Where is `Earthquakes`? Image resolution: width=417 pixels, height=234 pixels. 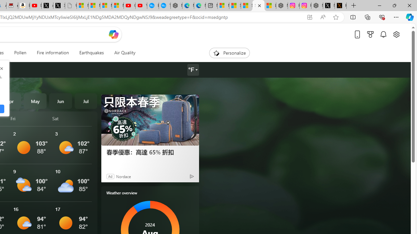 Earthquakes is located at coordinates (91, 53).